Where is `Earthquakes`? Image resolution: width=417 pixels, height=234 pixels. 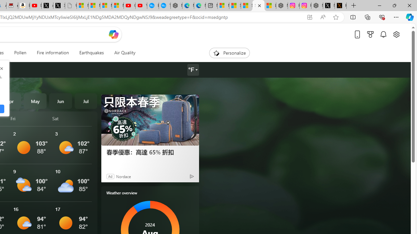 Earthquakes is located at coordinates (91, 53).